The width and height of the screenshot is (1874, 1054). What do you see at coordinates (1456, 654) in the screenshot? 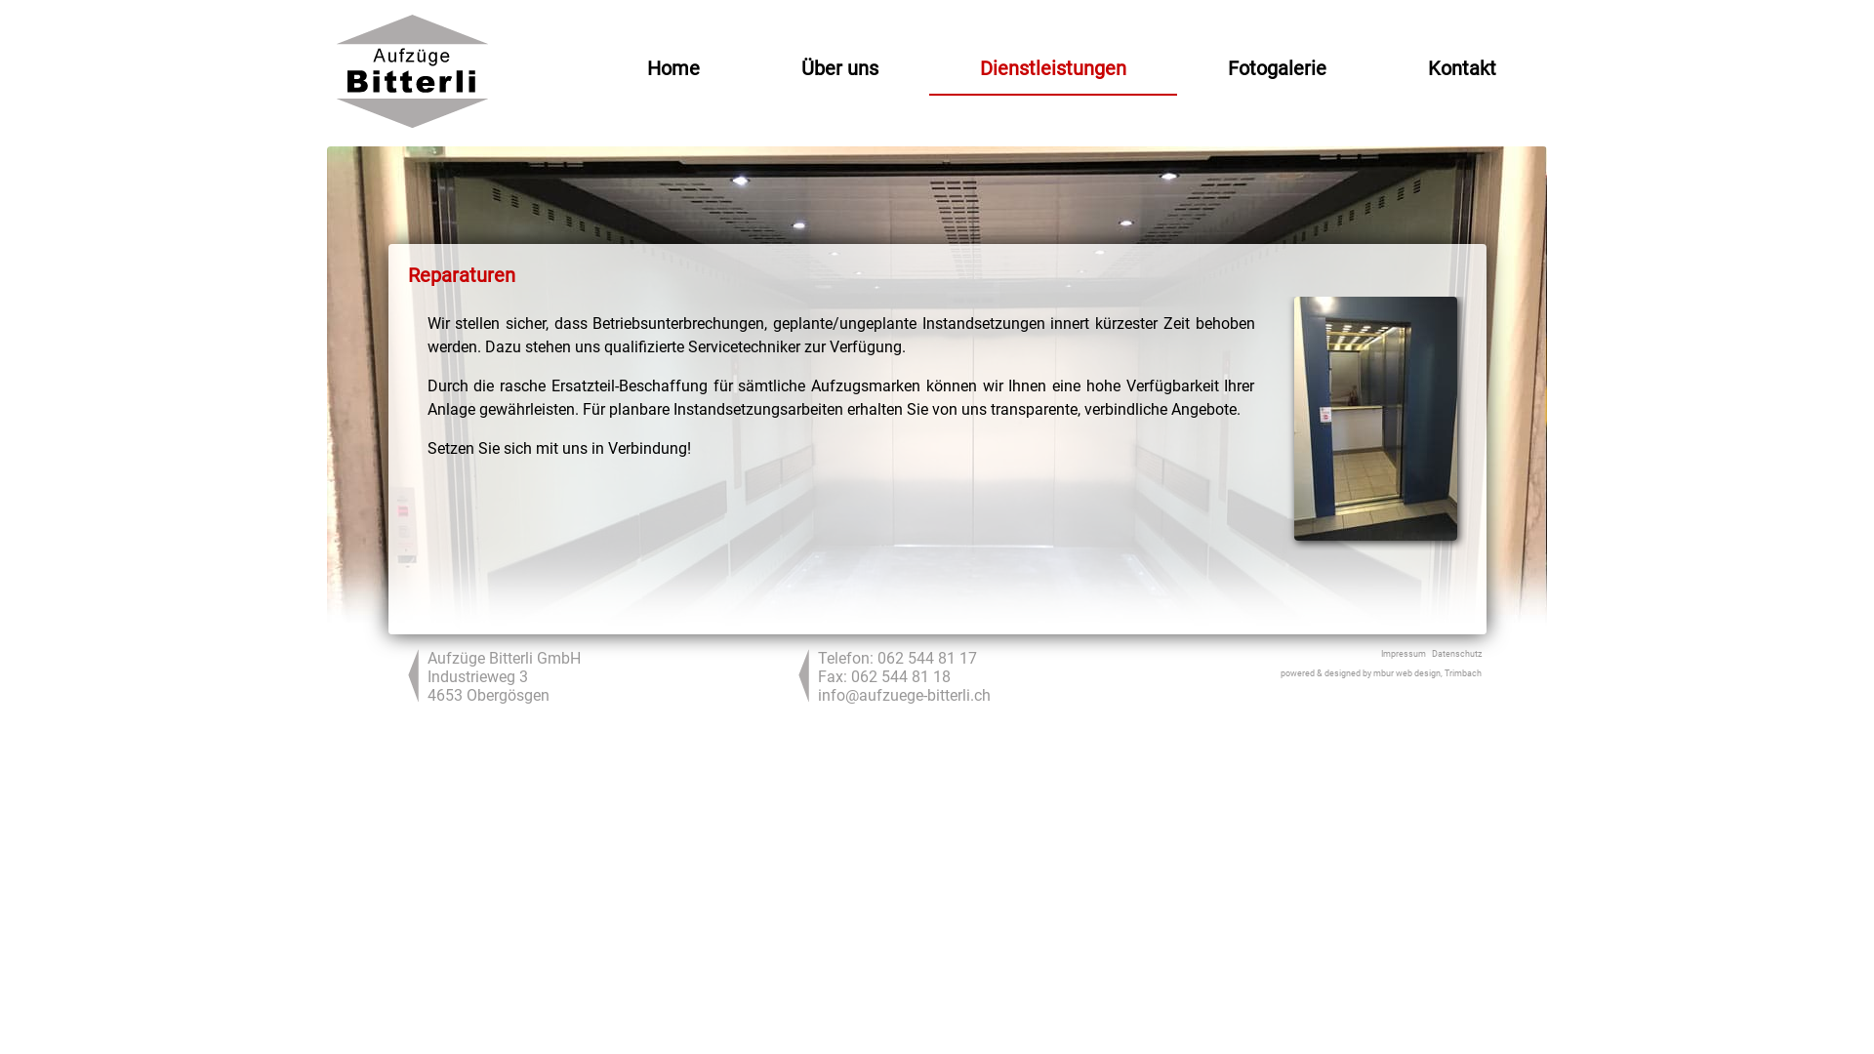
I see `Datenschutz` at bounding box center [1456, 654].